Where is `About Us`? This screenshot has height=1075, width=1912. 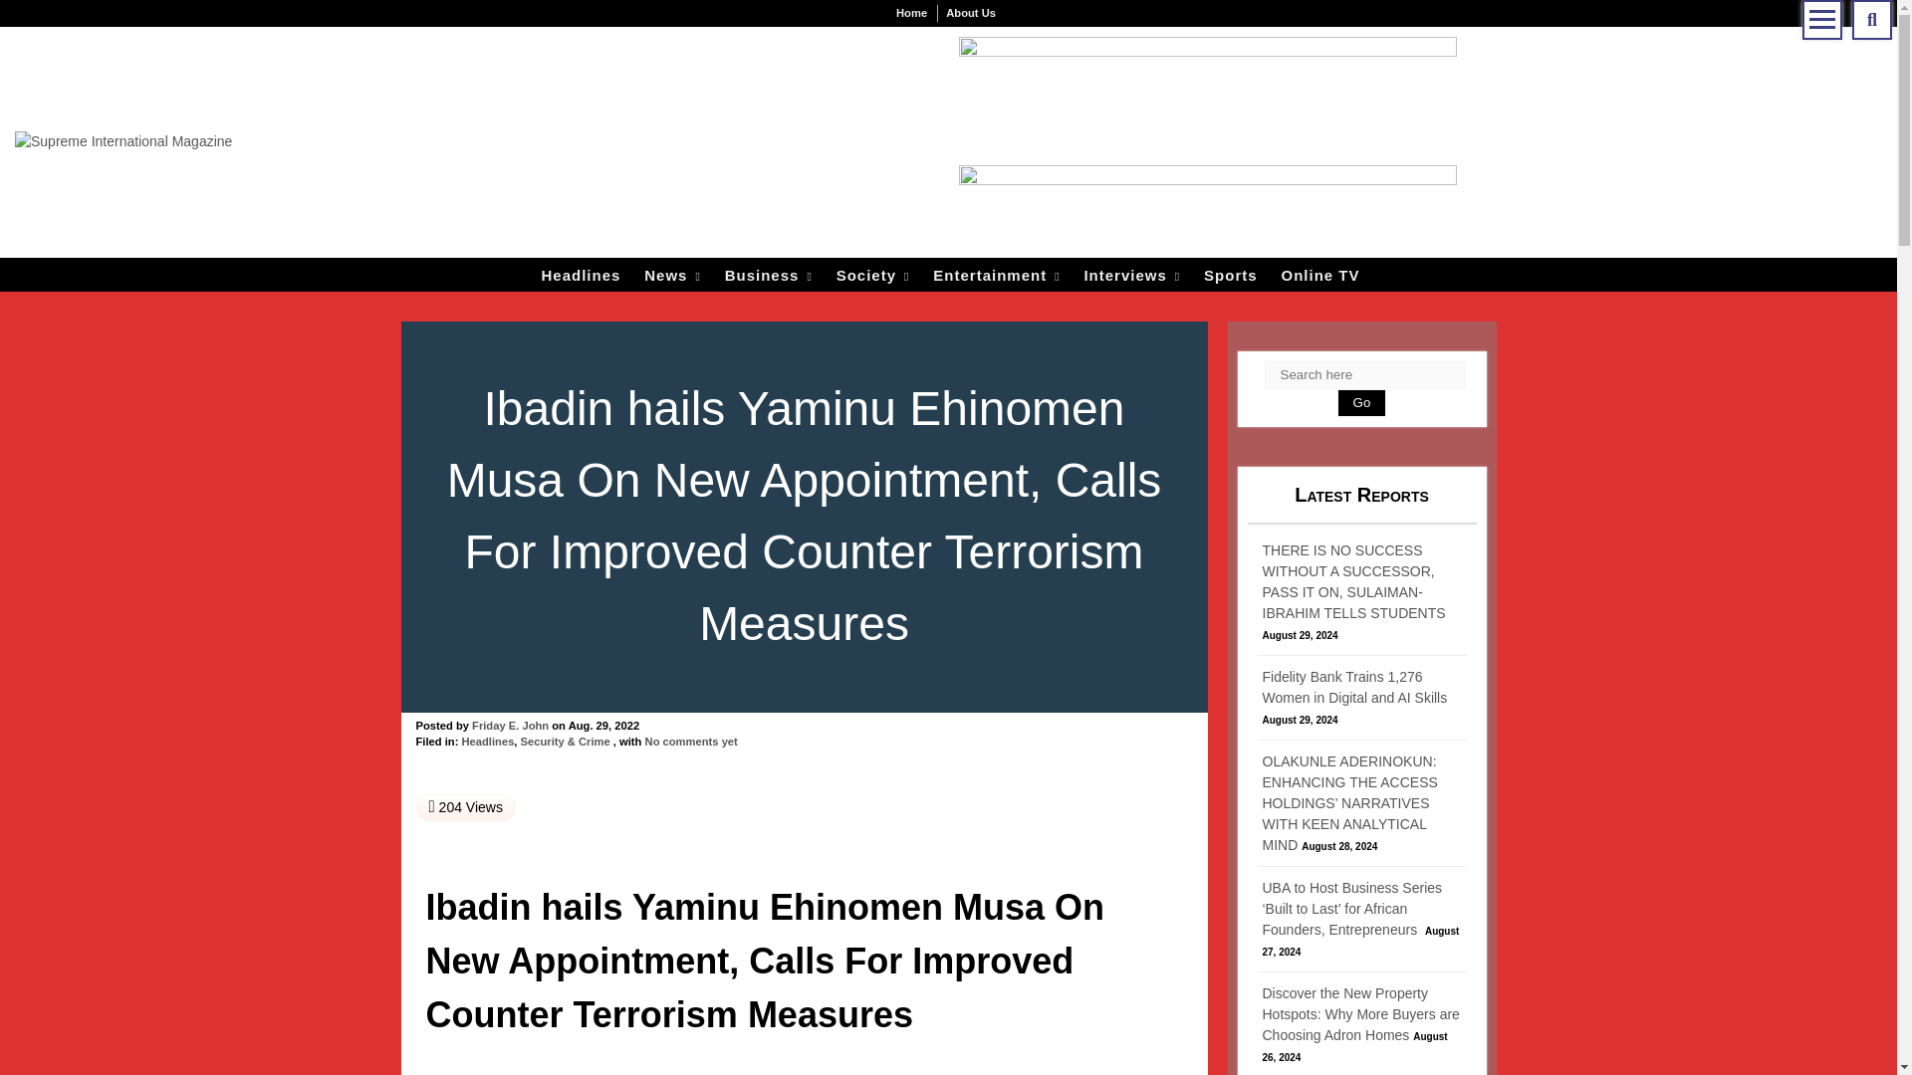
About Us is located at coordinates (970, 13).